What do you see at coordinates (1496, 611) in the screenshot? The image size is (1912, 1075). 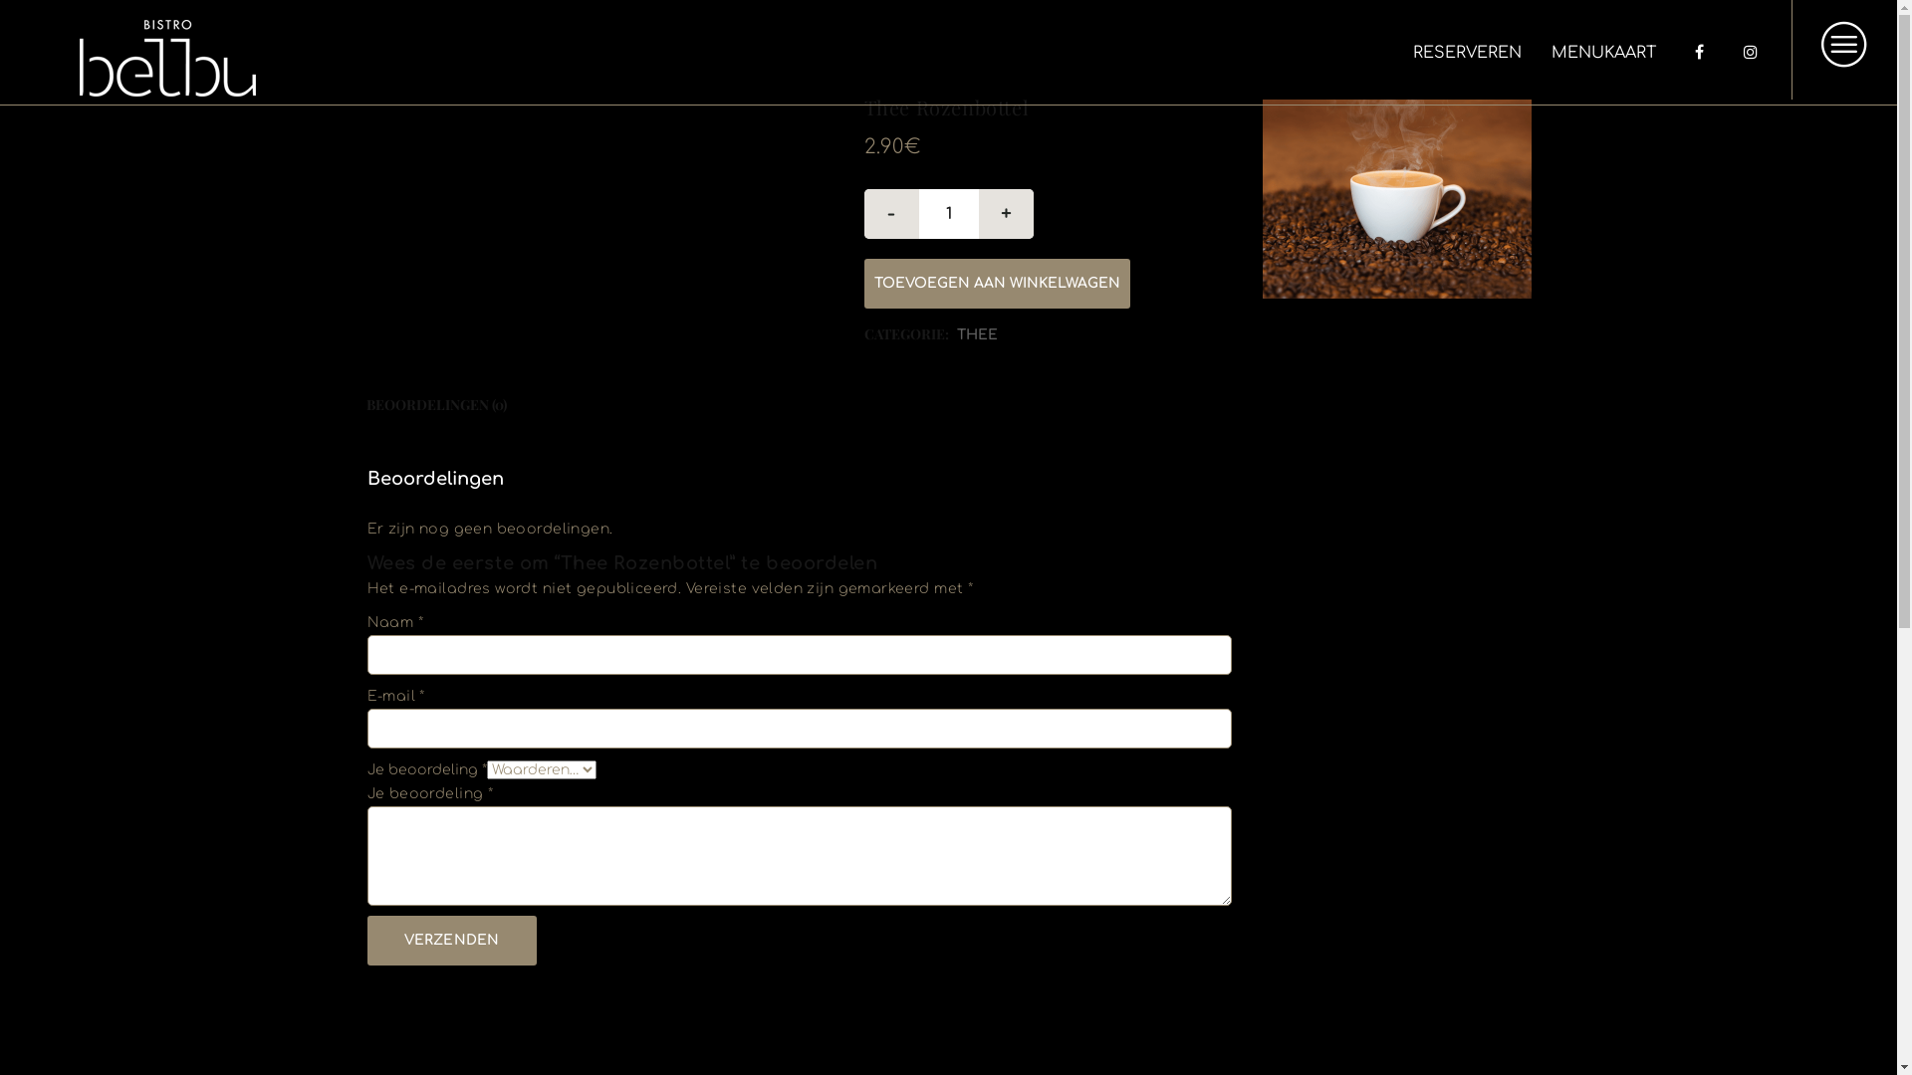 I see `Zoeken` at bounding box center [1496, 611].